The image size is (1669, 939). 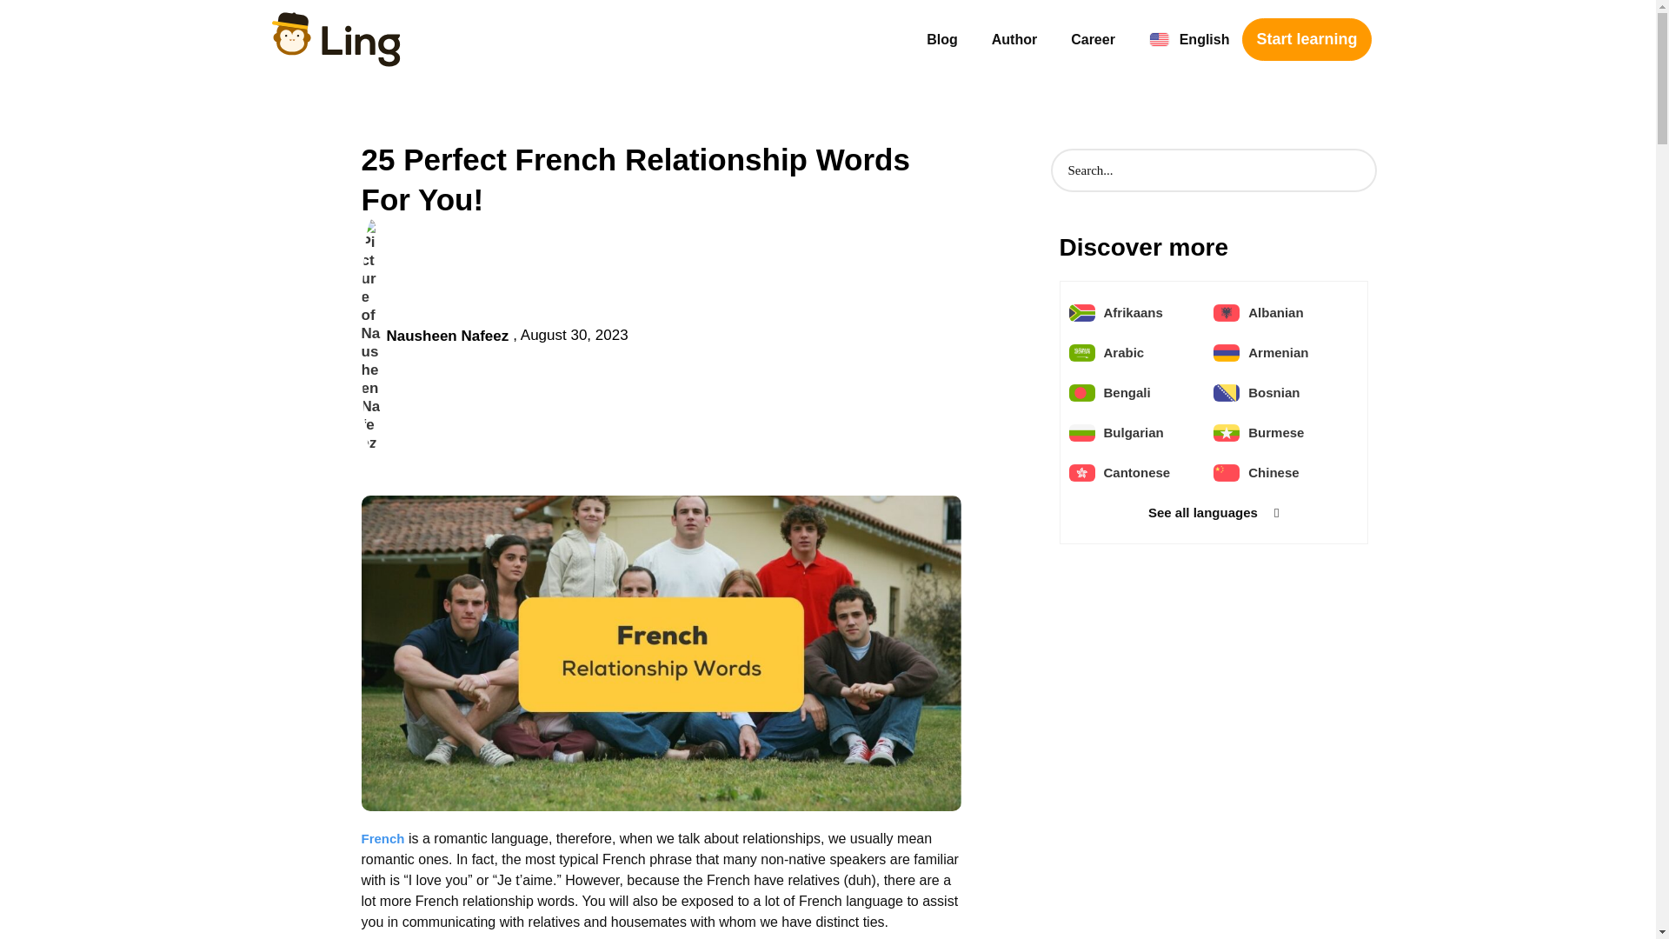 I want to click on Bengali, so click(x=1127, y=392).